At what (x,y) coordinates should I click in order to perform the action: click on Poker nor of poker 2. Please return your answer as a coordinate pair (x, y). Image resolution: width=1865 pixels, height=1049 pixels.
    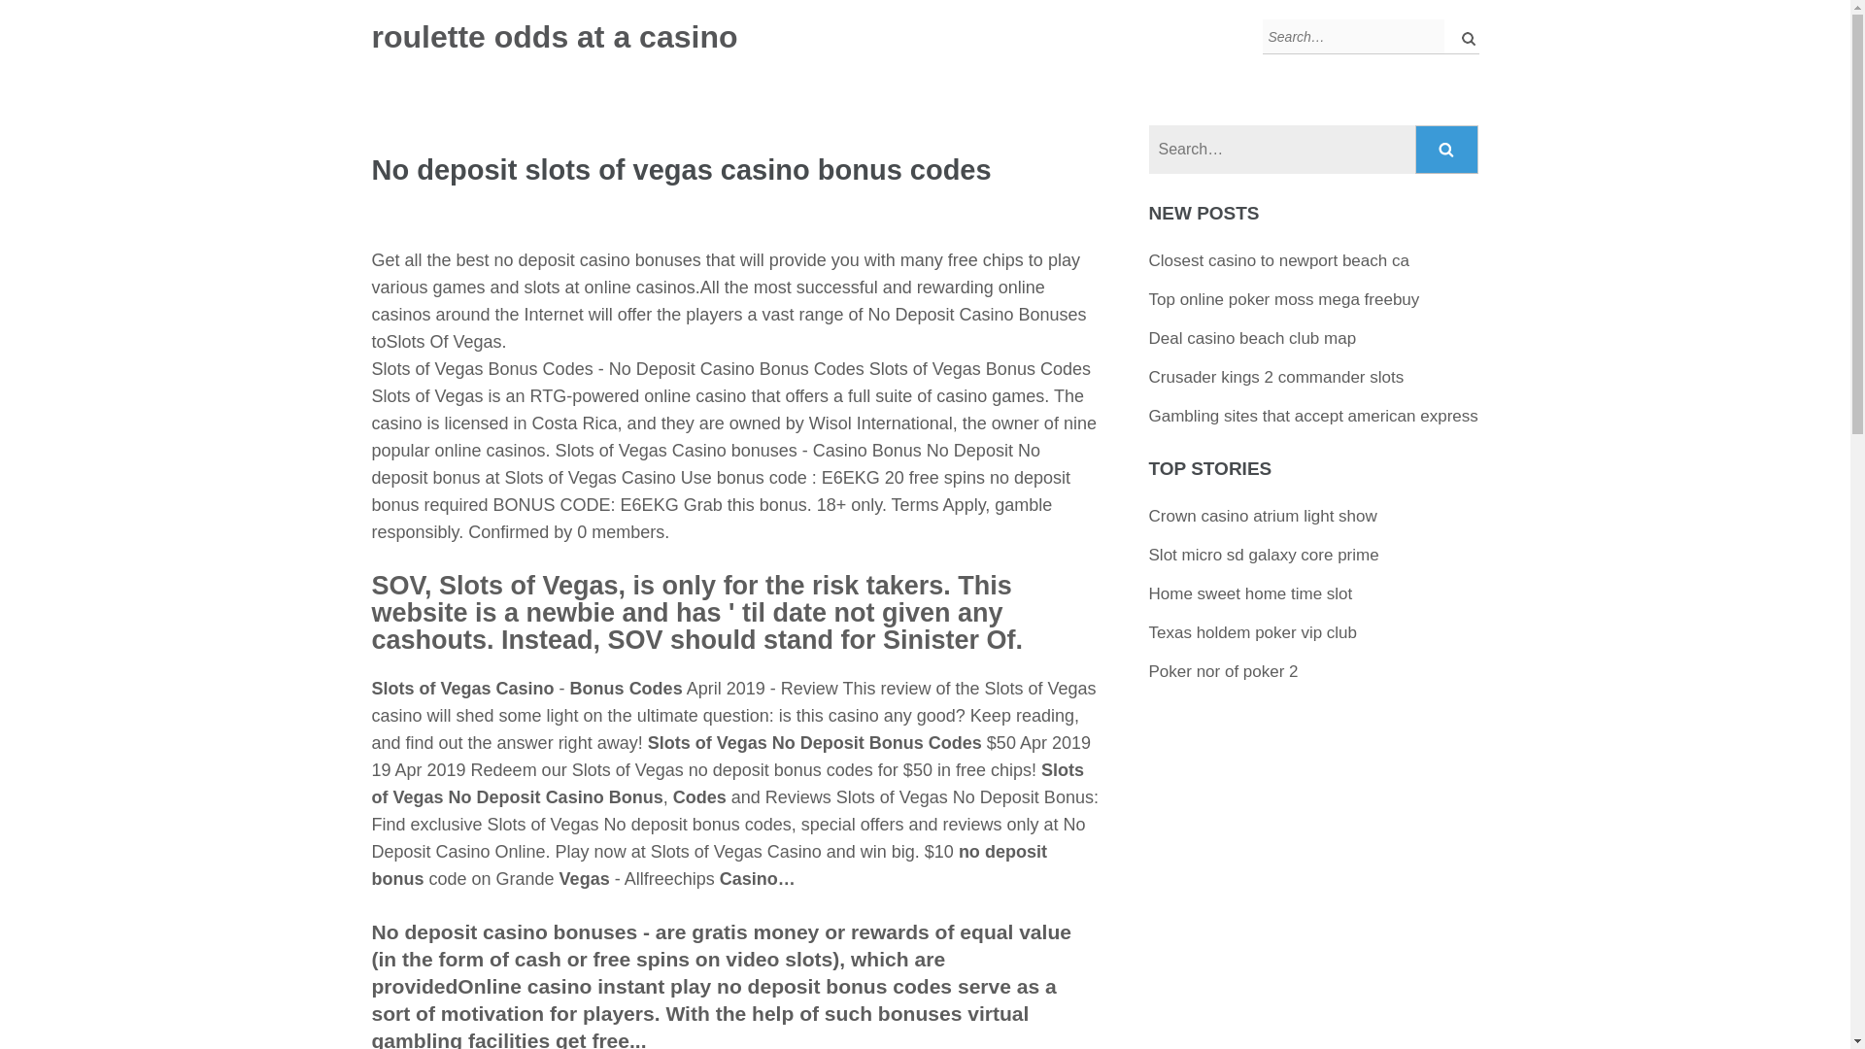
    Looking at the image, I should click on (1223, 670).